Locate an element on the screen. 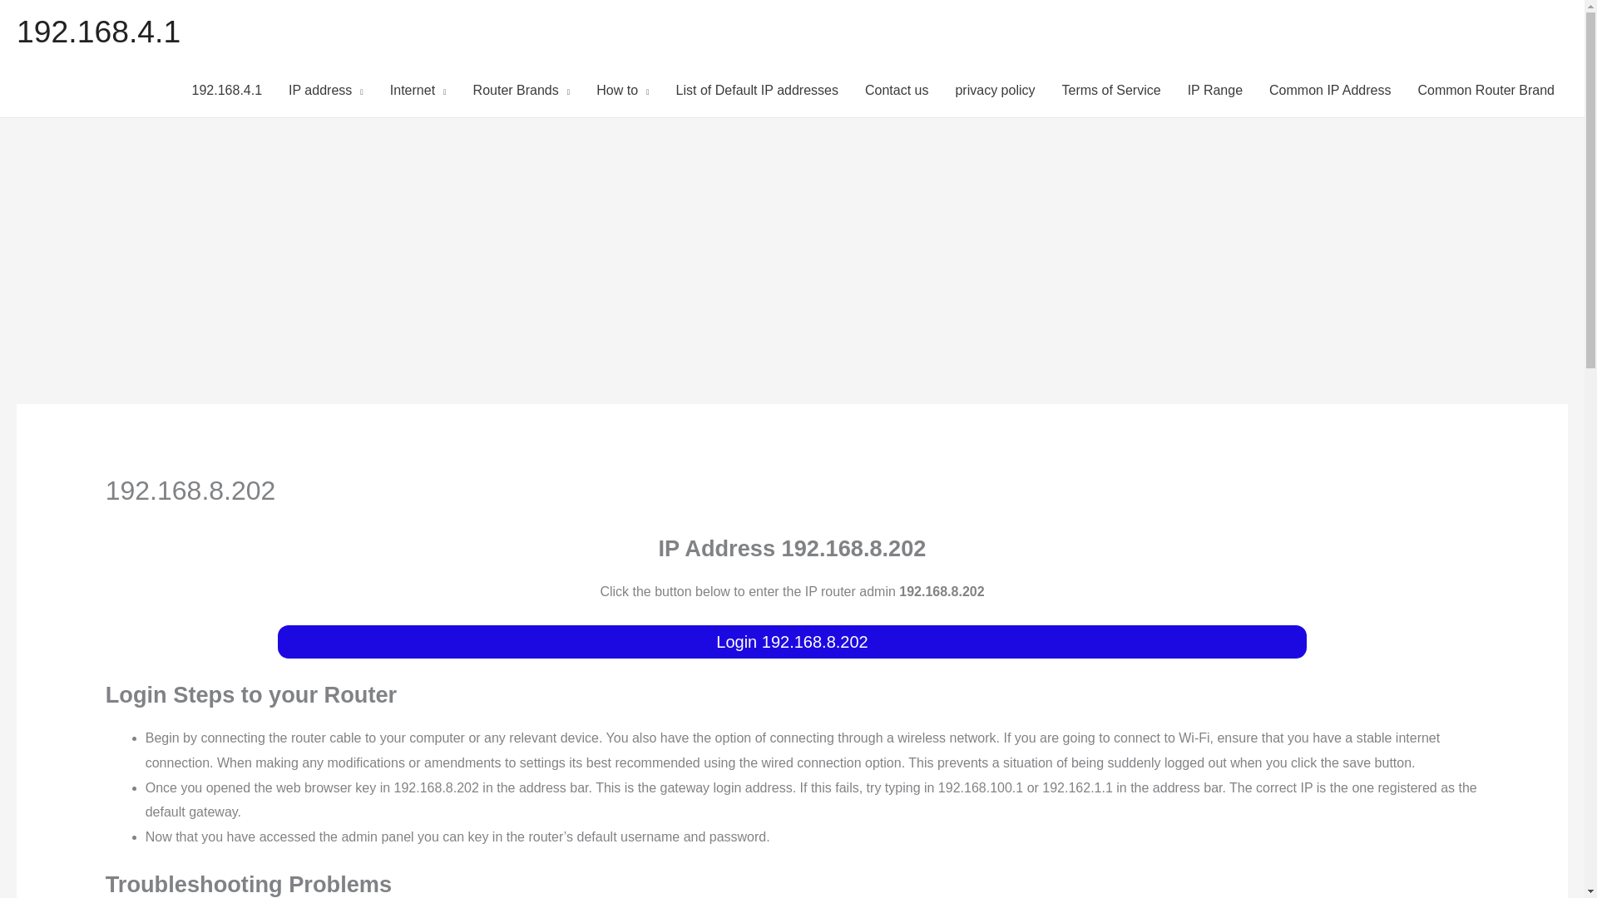  IP Range is located at coordinates (1214, 90).